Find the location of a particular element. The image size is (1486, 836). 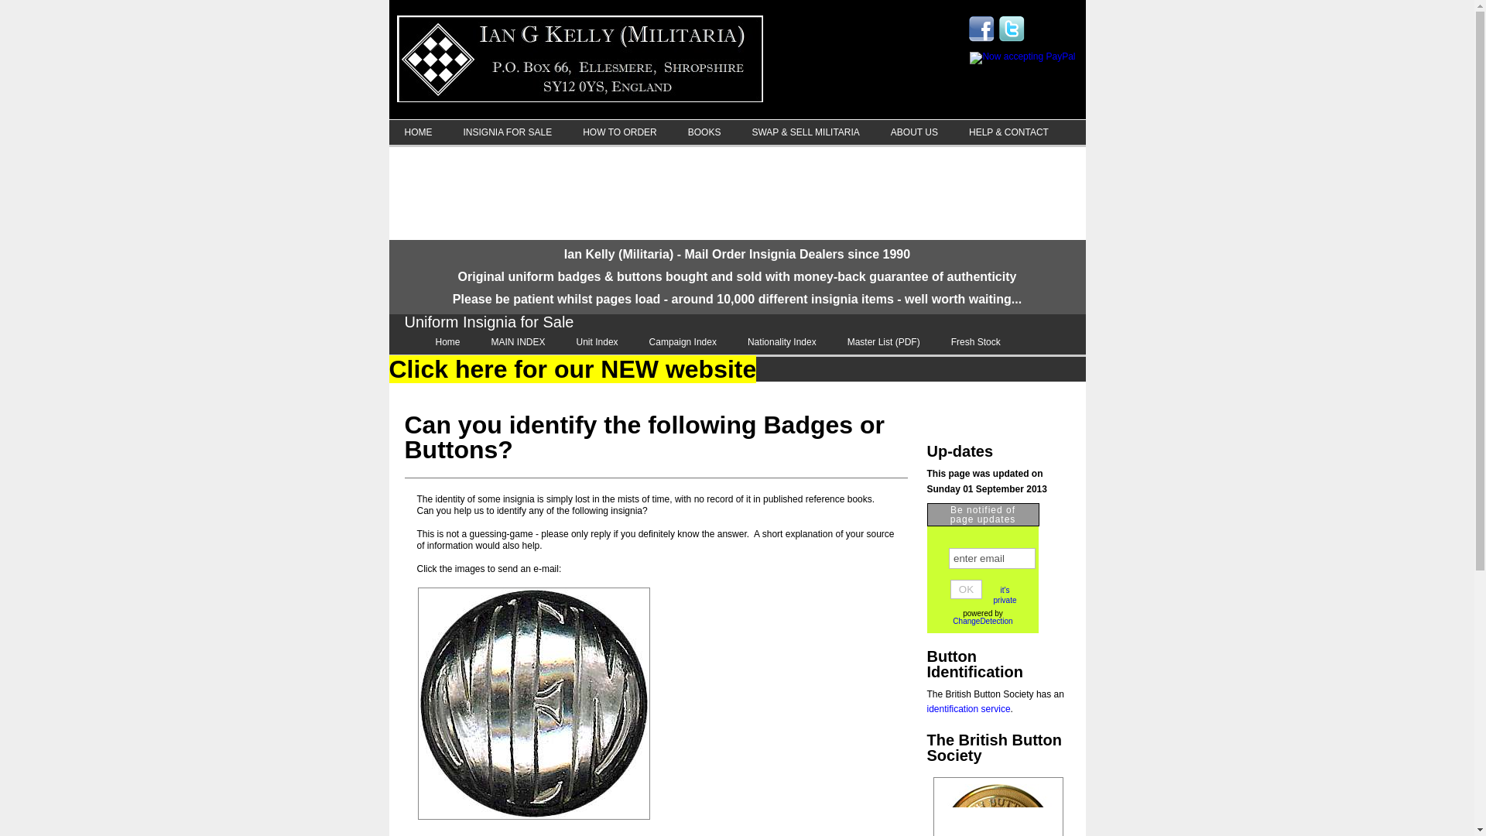

Unit Index is located at coordinates (597, 341).